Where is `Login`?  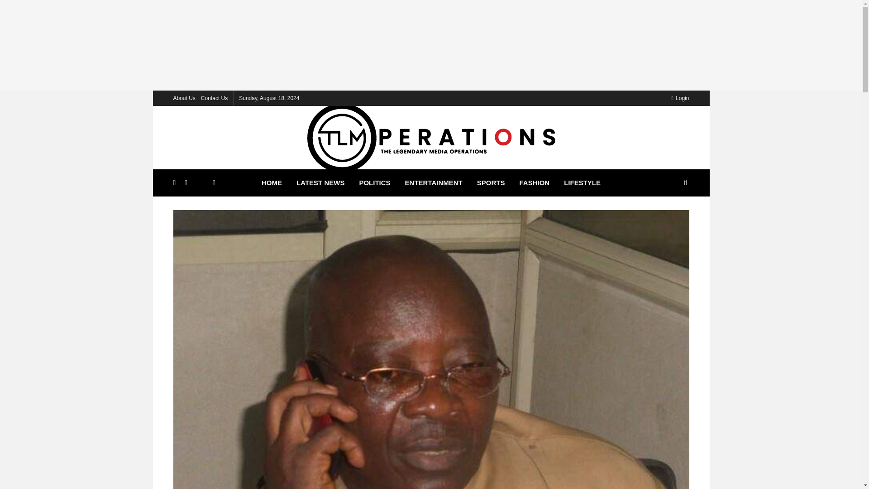 Login is located at coordinates (680, 98).